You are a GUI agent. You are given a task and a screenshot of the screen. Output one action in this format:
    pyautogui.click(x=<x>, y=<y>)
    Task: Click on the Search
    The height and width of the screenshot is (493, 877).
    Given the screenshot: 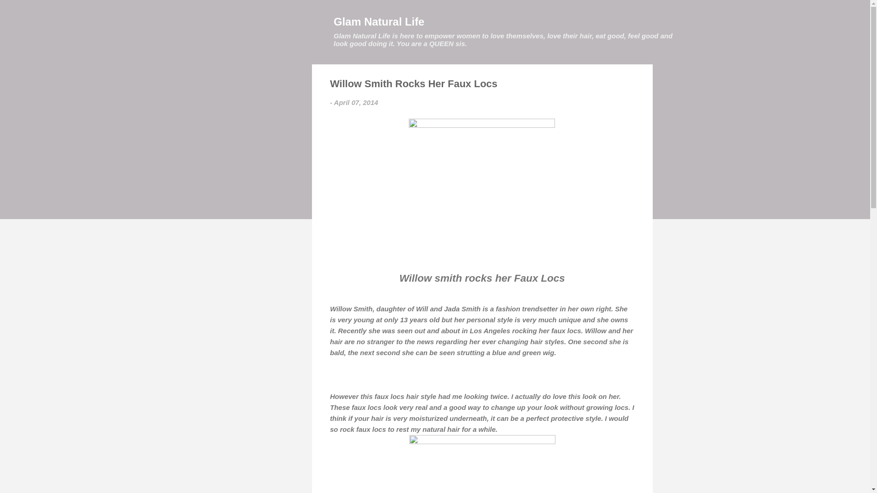 What is the action you would take?
    pyautogui.click(x=18, y=11)
    